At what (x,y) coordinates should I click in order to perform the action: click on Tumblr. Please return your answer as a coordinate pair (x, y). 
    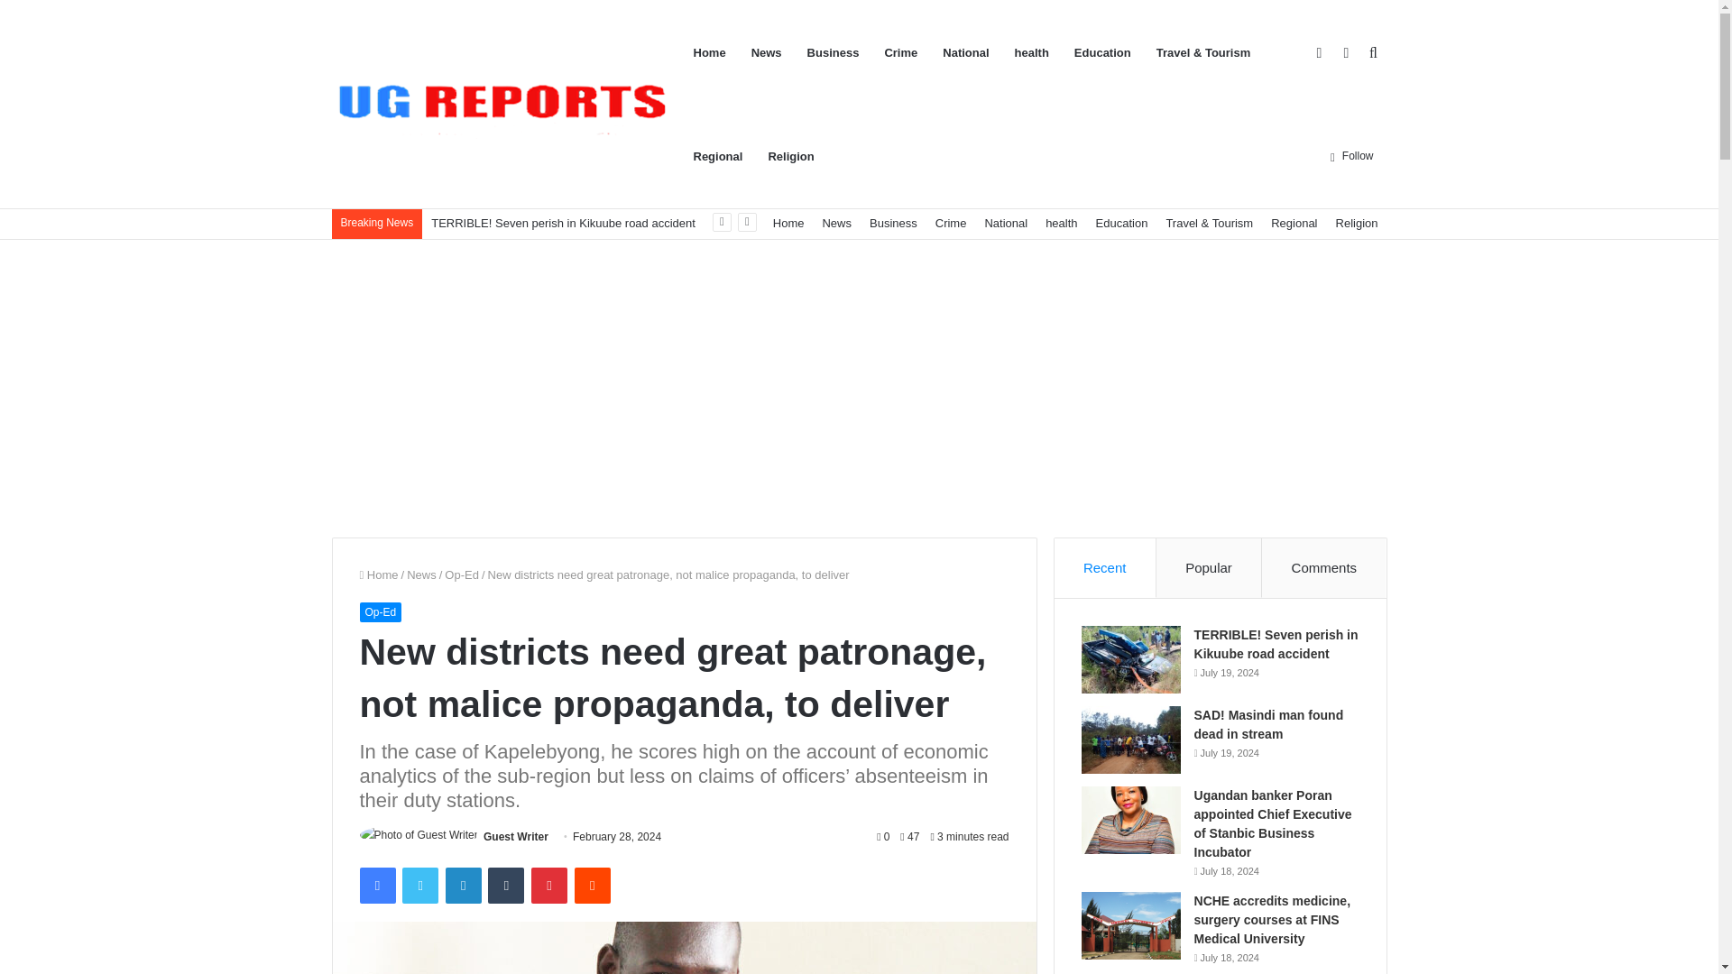
    Looking at the image, I should click on (506, 886).